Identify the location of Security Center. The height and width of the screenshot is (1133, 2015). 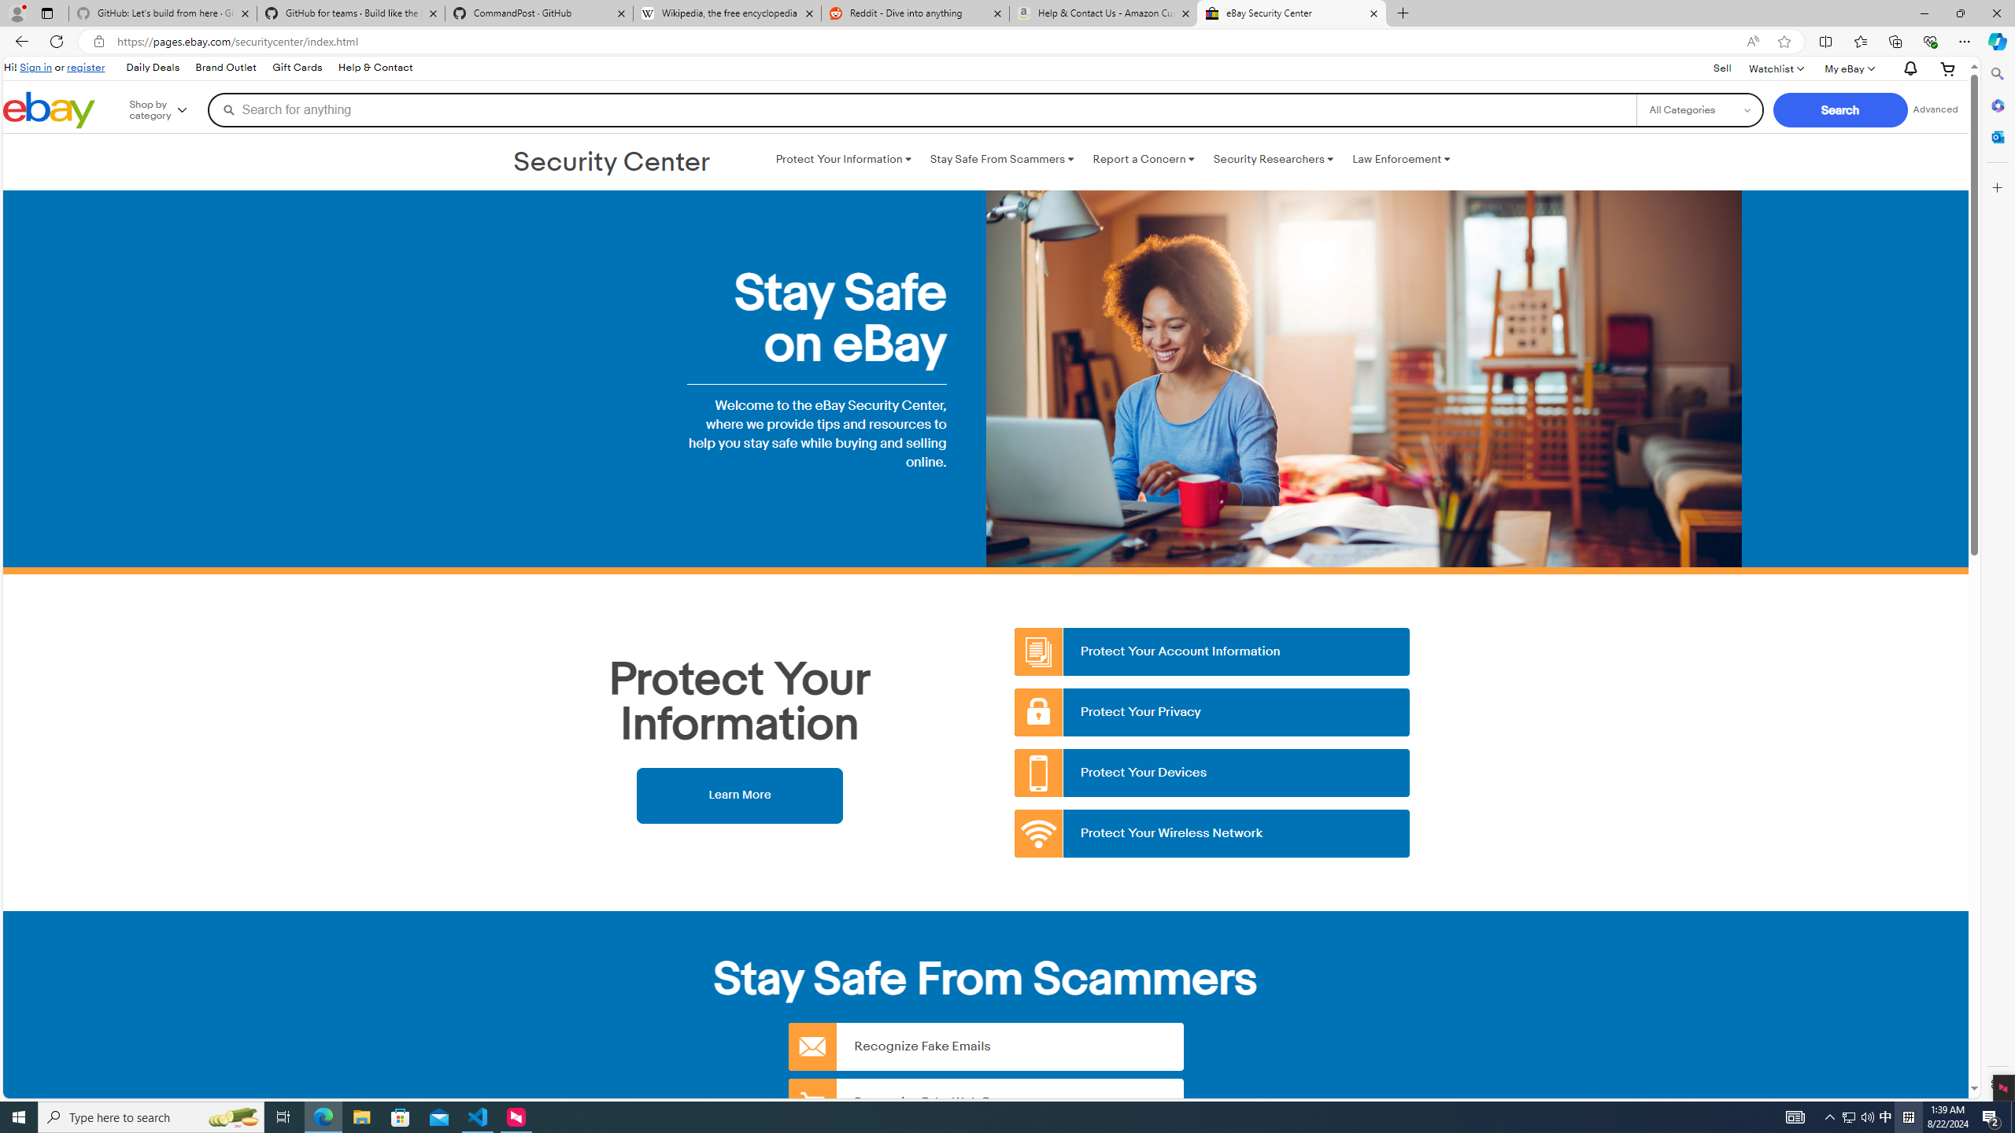
(612, 163).